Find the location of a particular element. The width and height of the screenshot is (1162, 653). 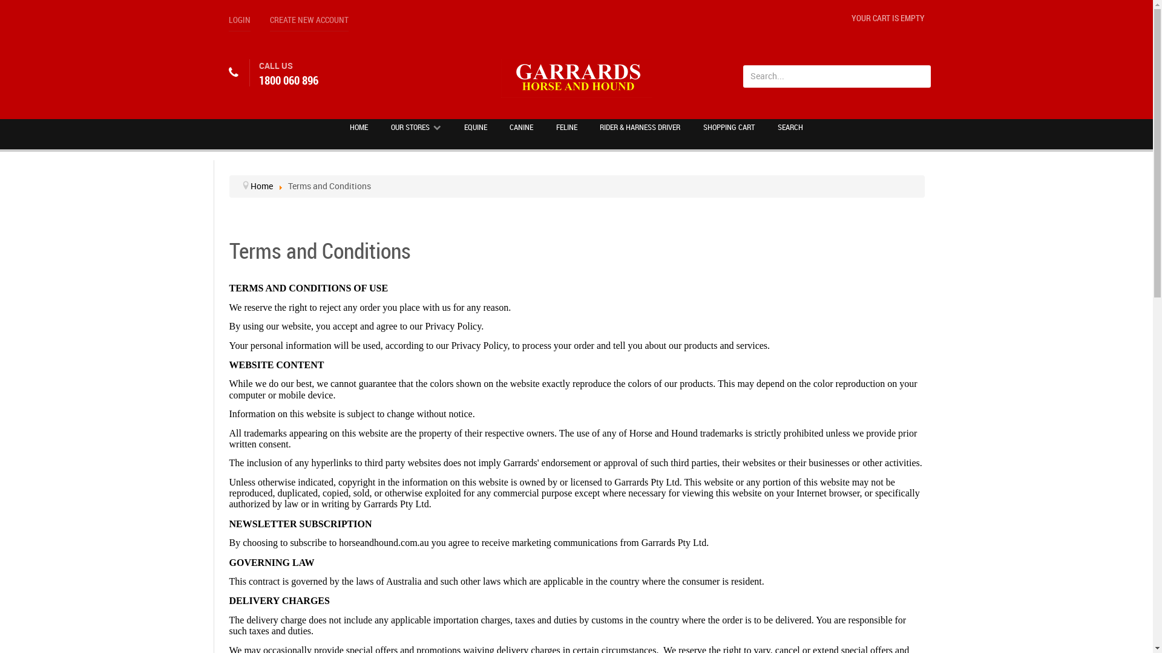

Home is located at coordinates (261, 186).